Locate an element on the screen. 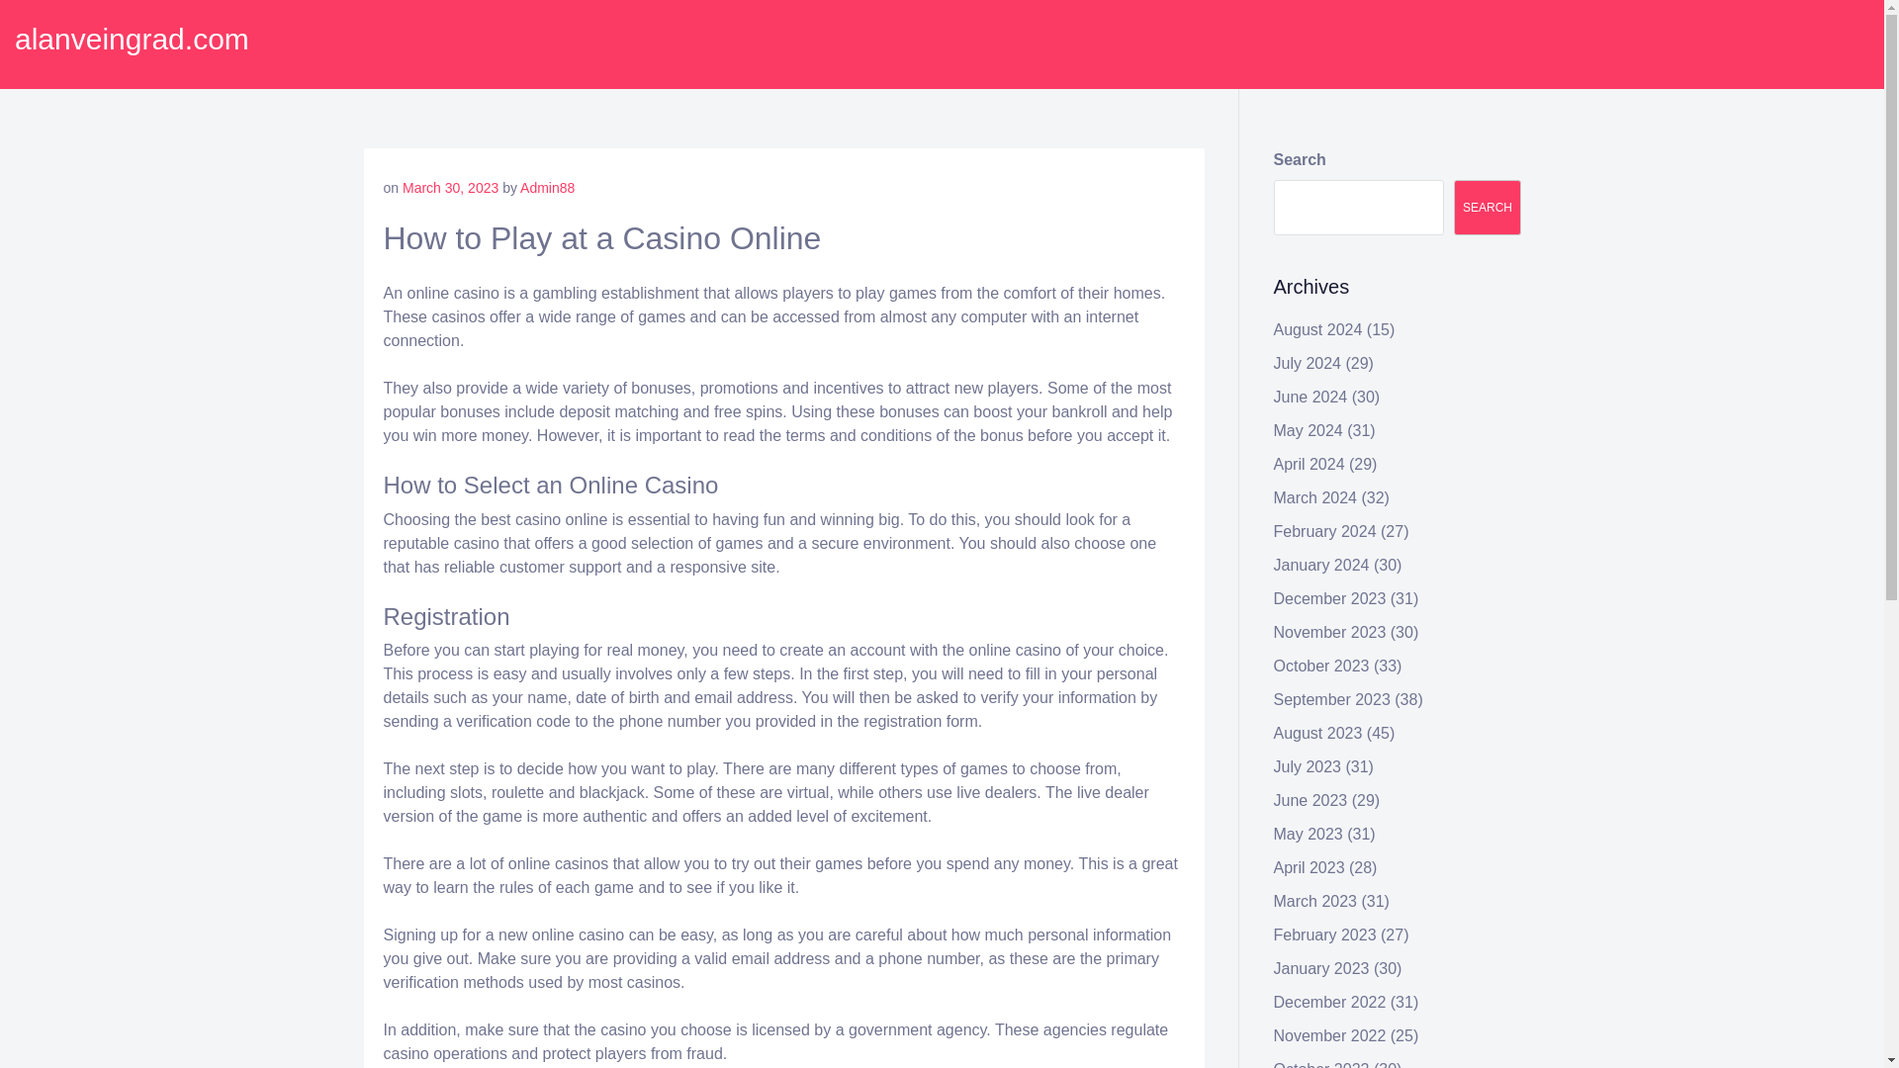 The height and width of the screenshot is (1068, 1899). September 2023 is located at coordinates (1331, 699).